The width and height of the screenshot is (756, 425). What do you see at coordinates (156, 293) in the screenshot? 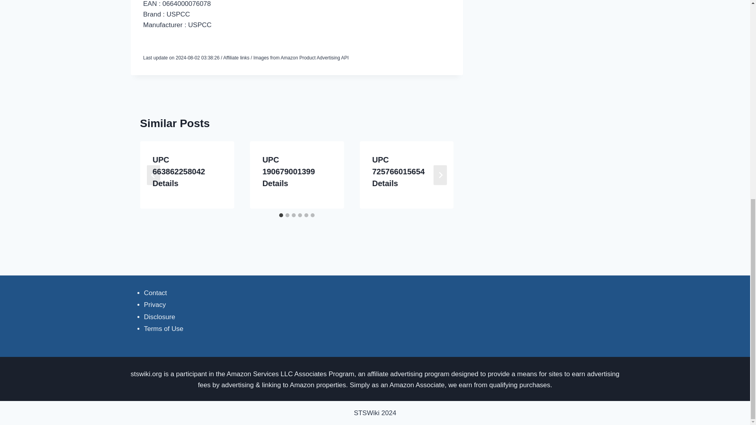
I see `Contact` at bounding box center [156, 293].